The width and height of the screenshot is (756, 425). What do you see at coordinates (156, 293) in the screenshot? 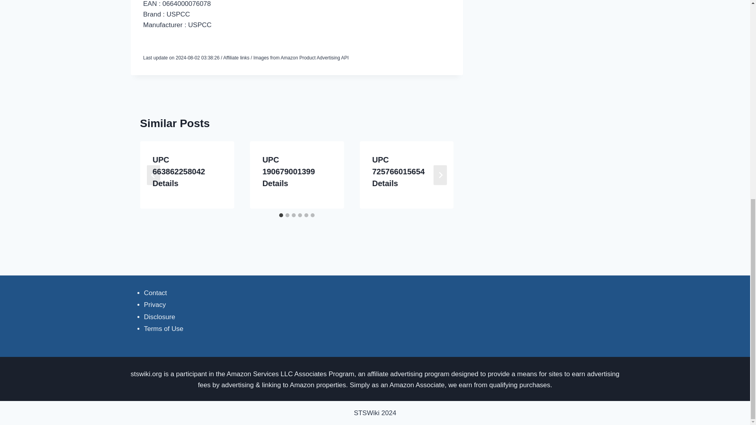
I see `Contact` at bounding box center [156, 293].